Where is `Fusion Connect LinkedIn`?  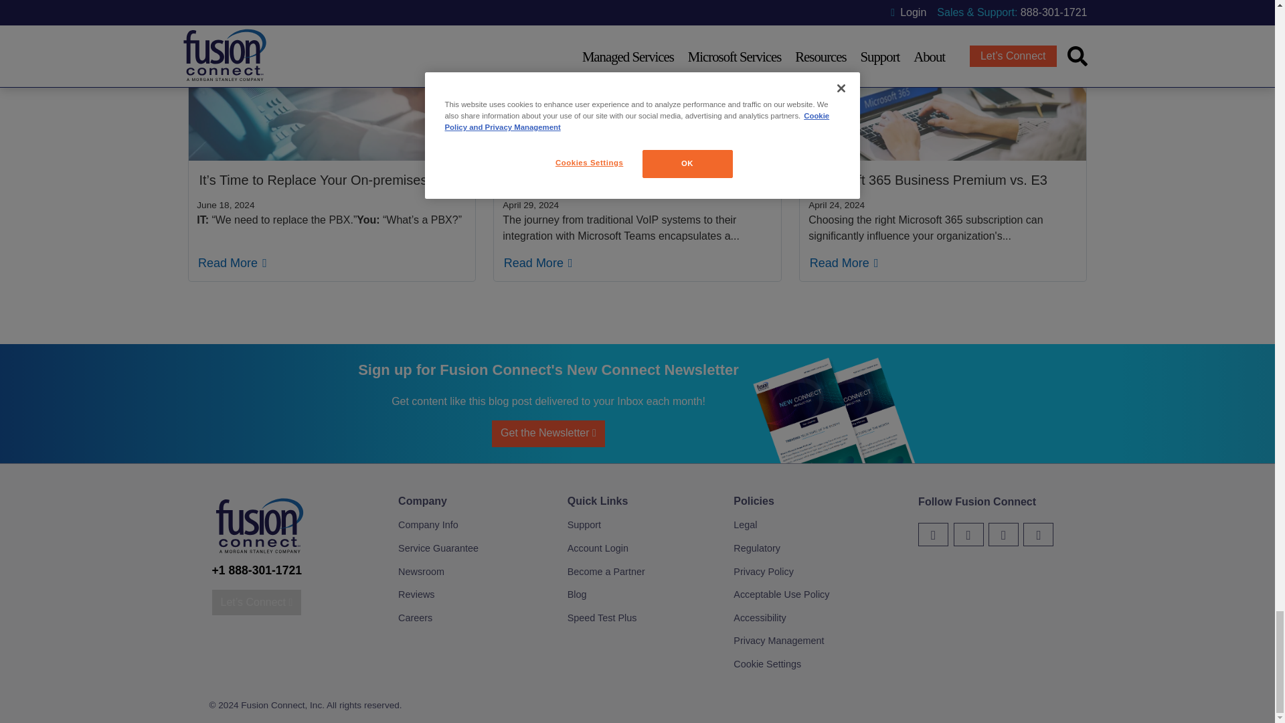 Fusion Connect LinkedIn is located at coordinates (1038, 534).